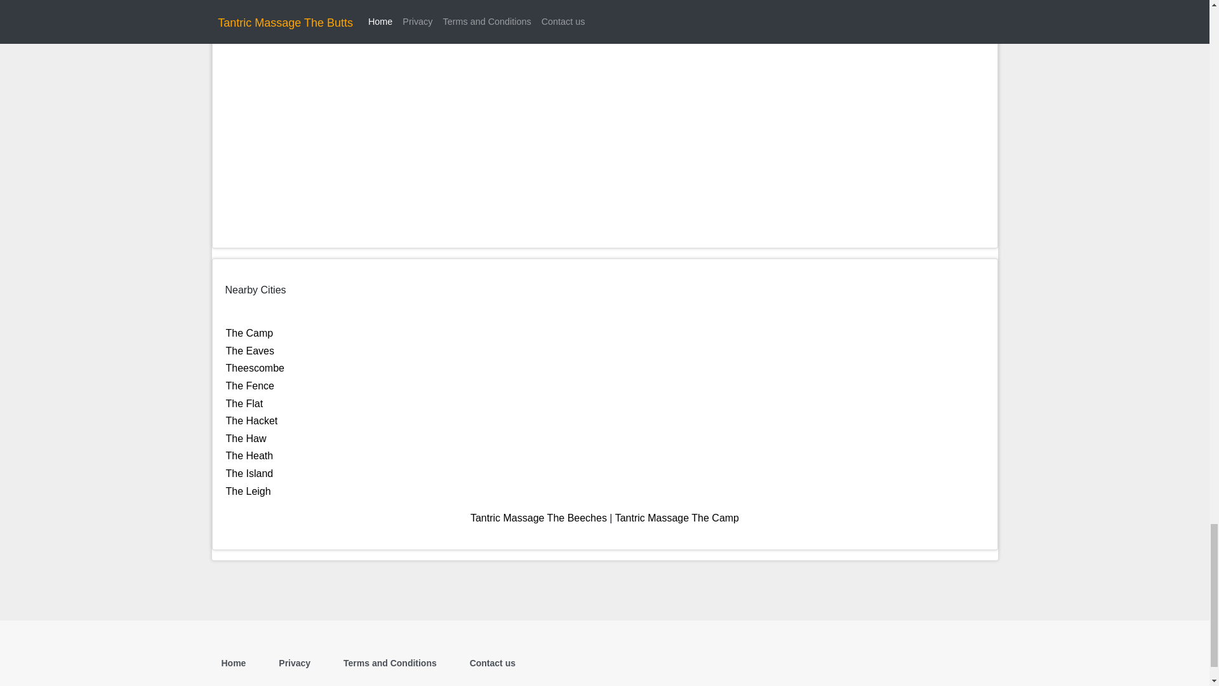 This screenshot has width=1219, height=686. What do you see at coordinates (255, 368) in the screenshot?
I see `Theescombe` at bounding box center [255, 368].